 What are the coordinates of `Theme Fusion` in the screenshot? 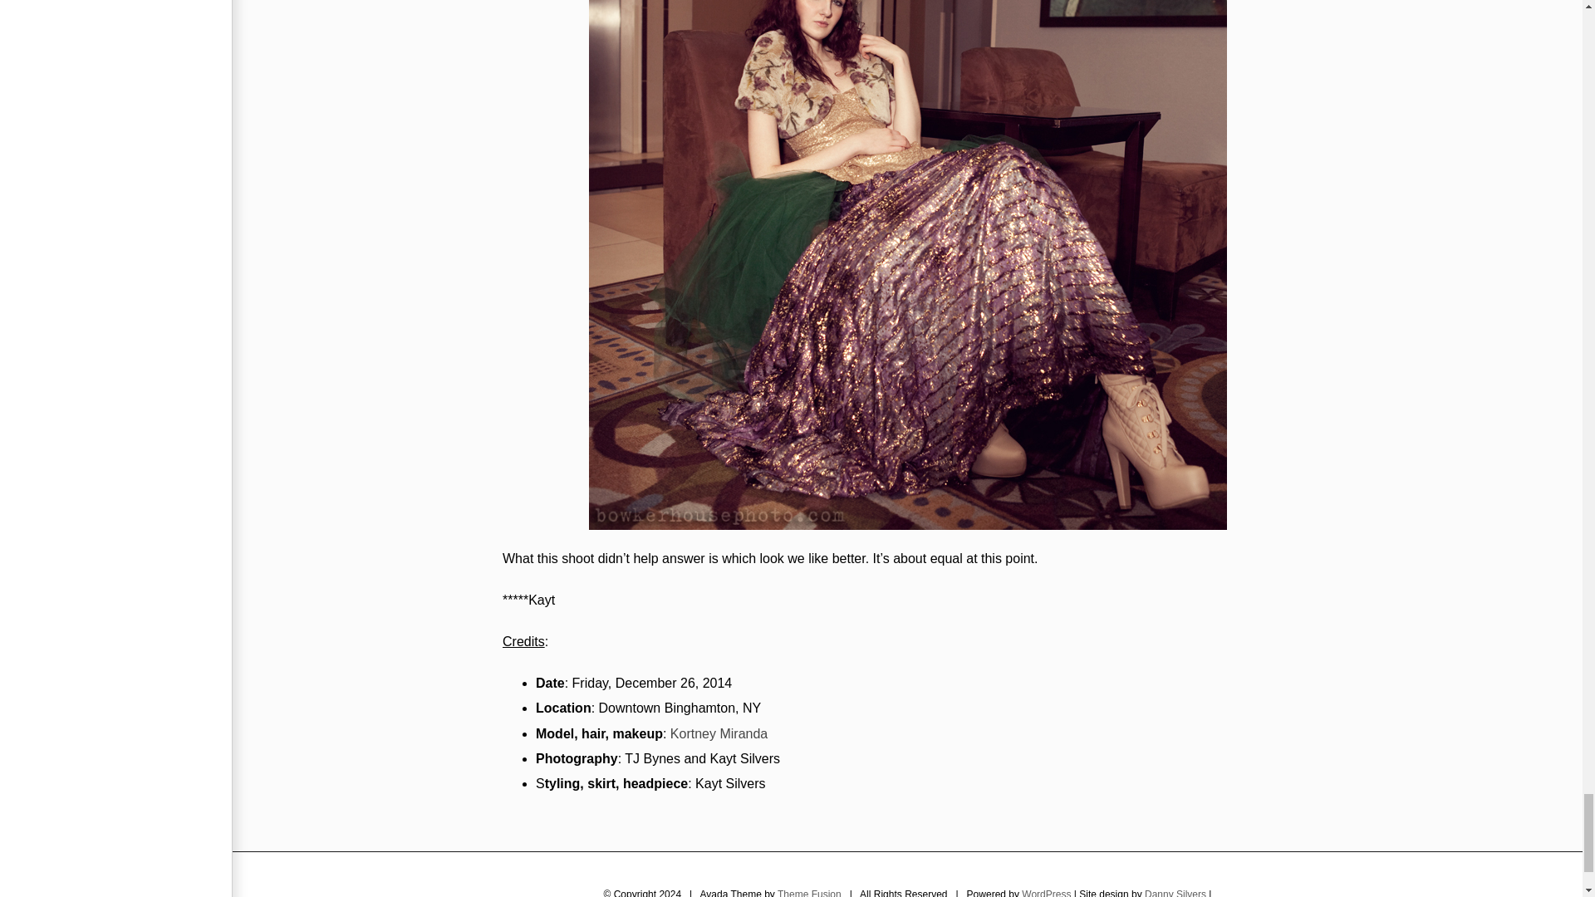 It's located at (809, 893).